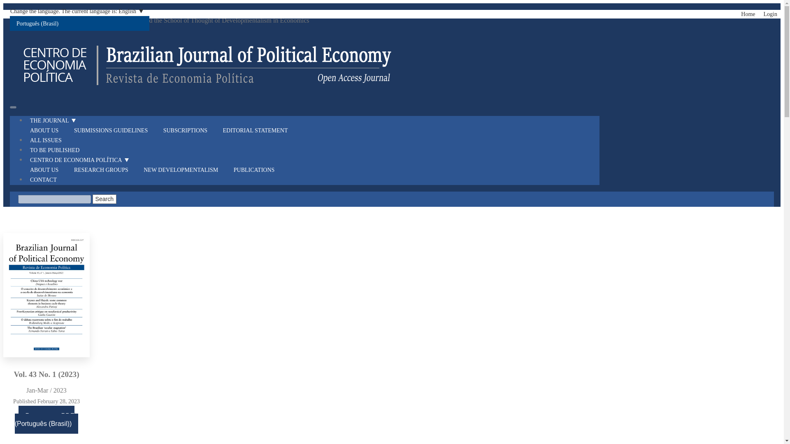 This screenshot has height=444, width=790. What do you see at coordinates (114, 130) in the screenshot?
I see `SUBMISSIONS GUIDELINES` at bounding box center [114, 130].